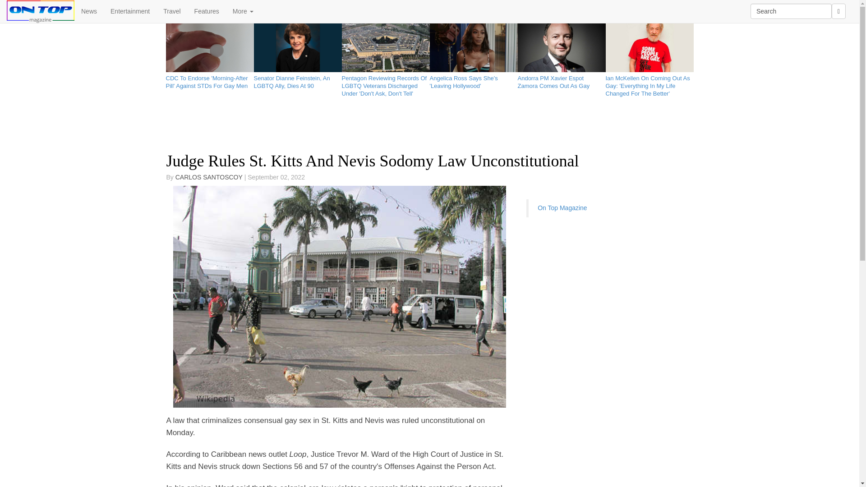 This screenshot has width=866, height=487. Describe the element at coordinates (473, 80) in the screenshot. I see `Angelica Ross Says She's 'Leaving Hollywood'` at that location.